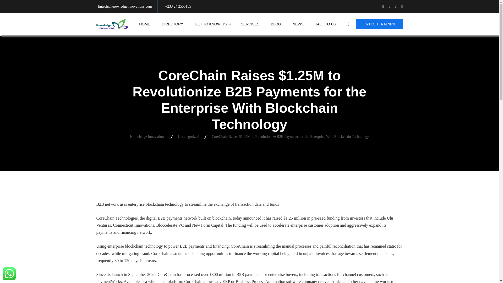  I want to click on HOME, so click(145, 24).